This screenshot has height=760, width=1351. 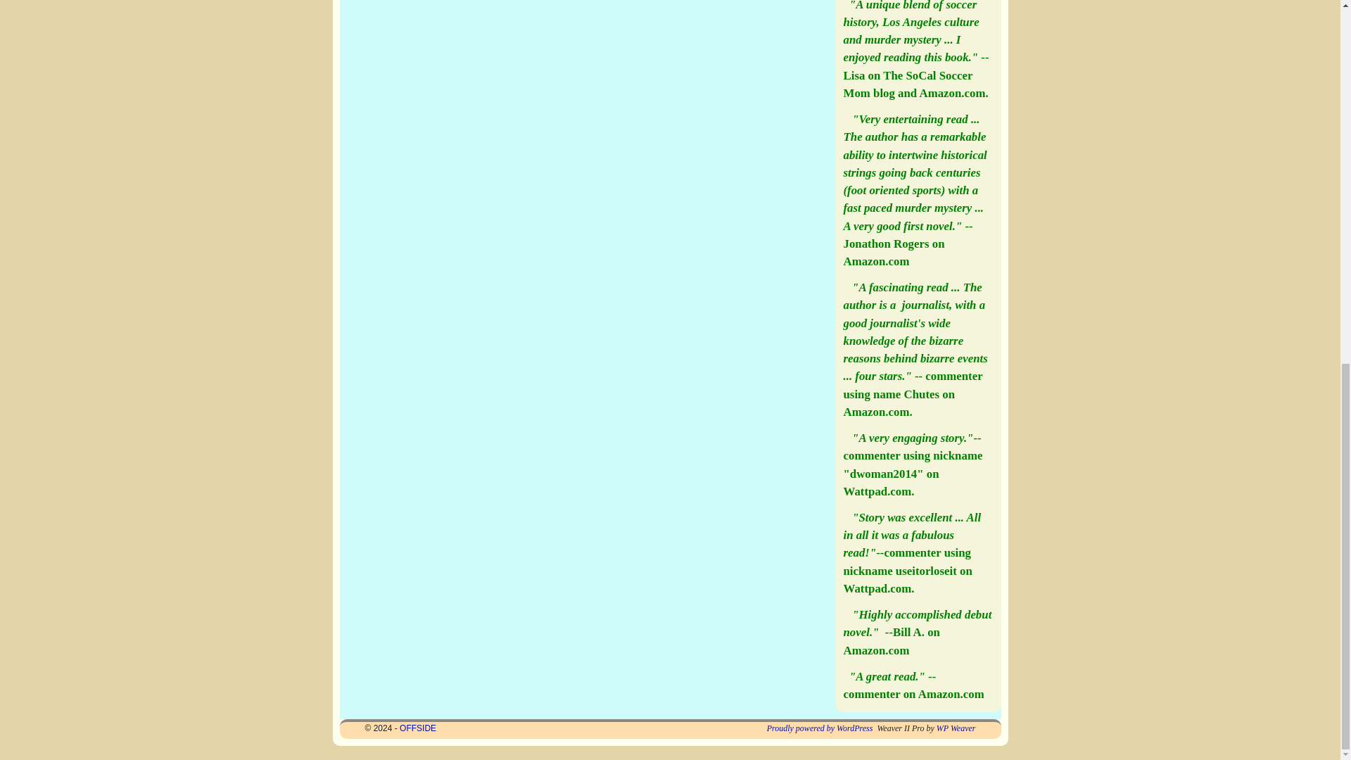 What do you see at coordinates (418, 728) in the screenshot?
I see `OFFSIDE` at bounding box center [418, 728].